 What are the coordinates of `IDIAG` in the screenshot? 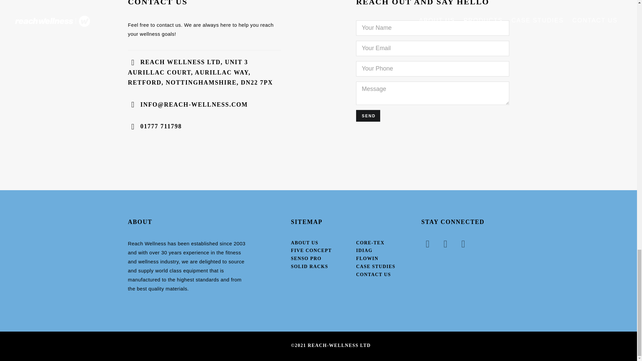 It's located at (364, 250).